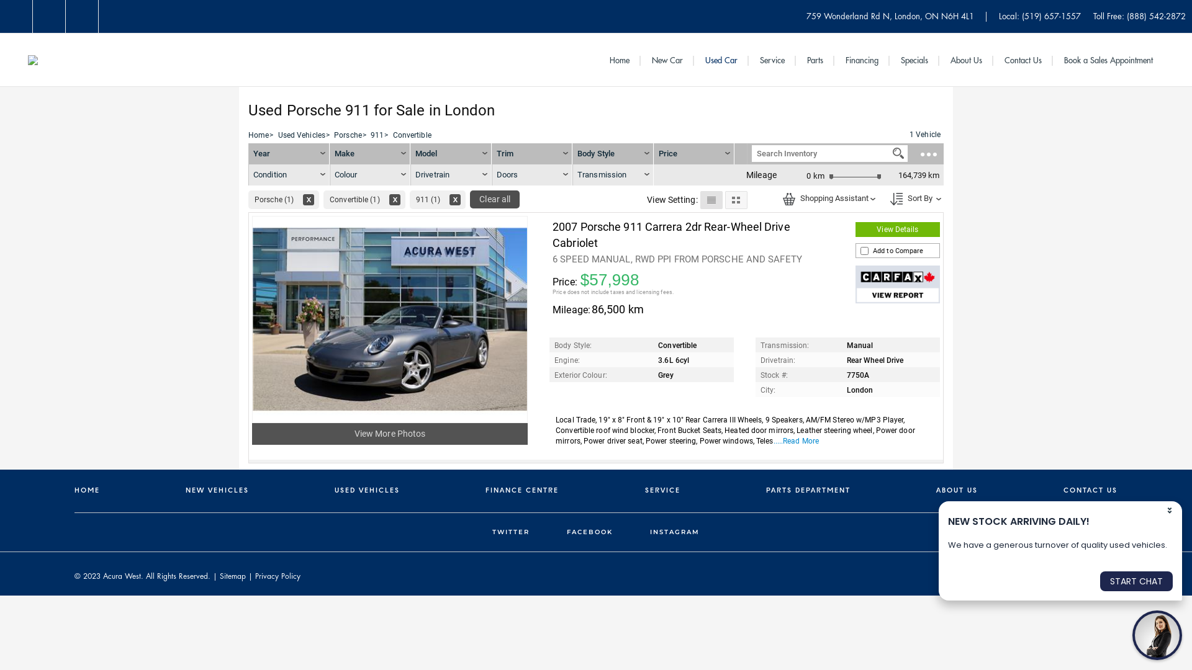  What do you see at coordinates (625, 61) in the screenshot?
I see `Home` at bounding box center [625, 61].